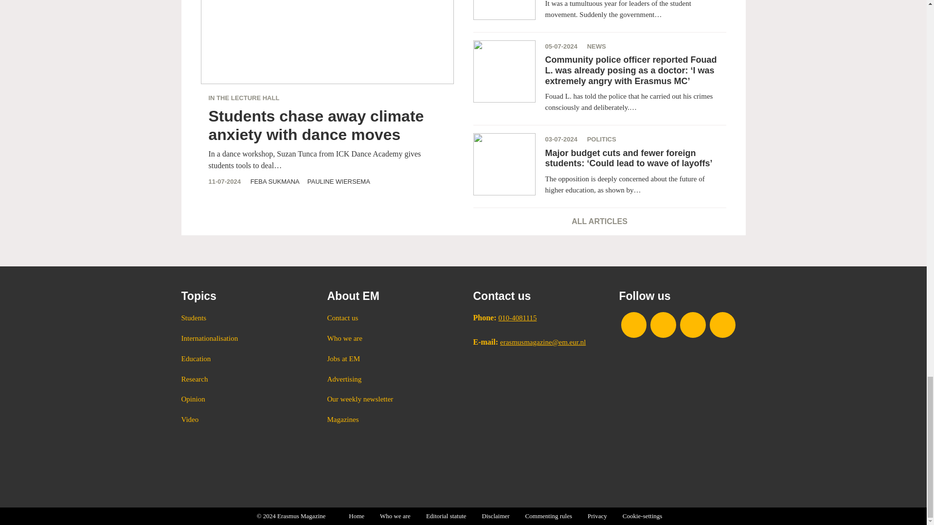  What do you see at coordinates (244, 318) in the screenshot?
I see `Students` at bounding box center [244, 318].